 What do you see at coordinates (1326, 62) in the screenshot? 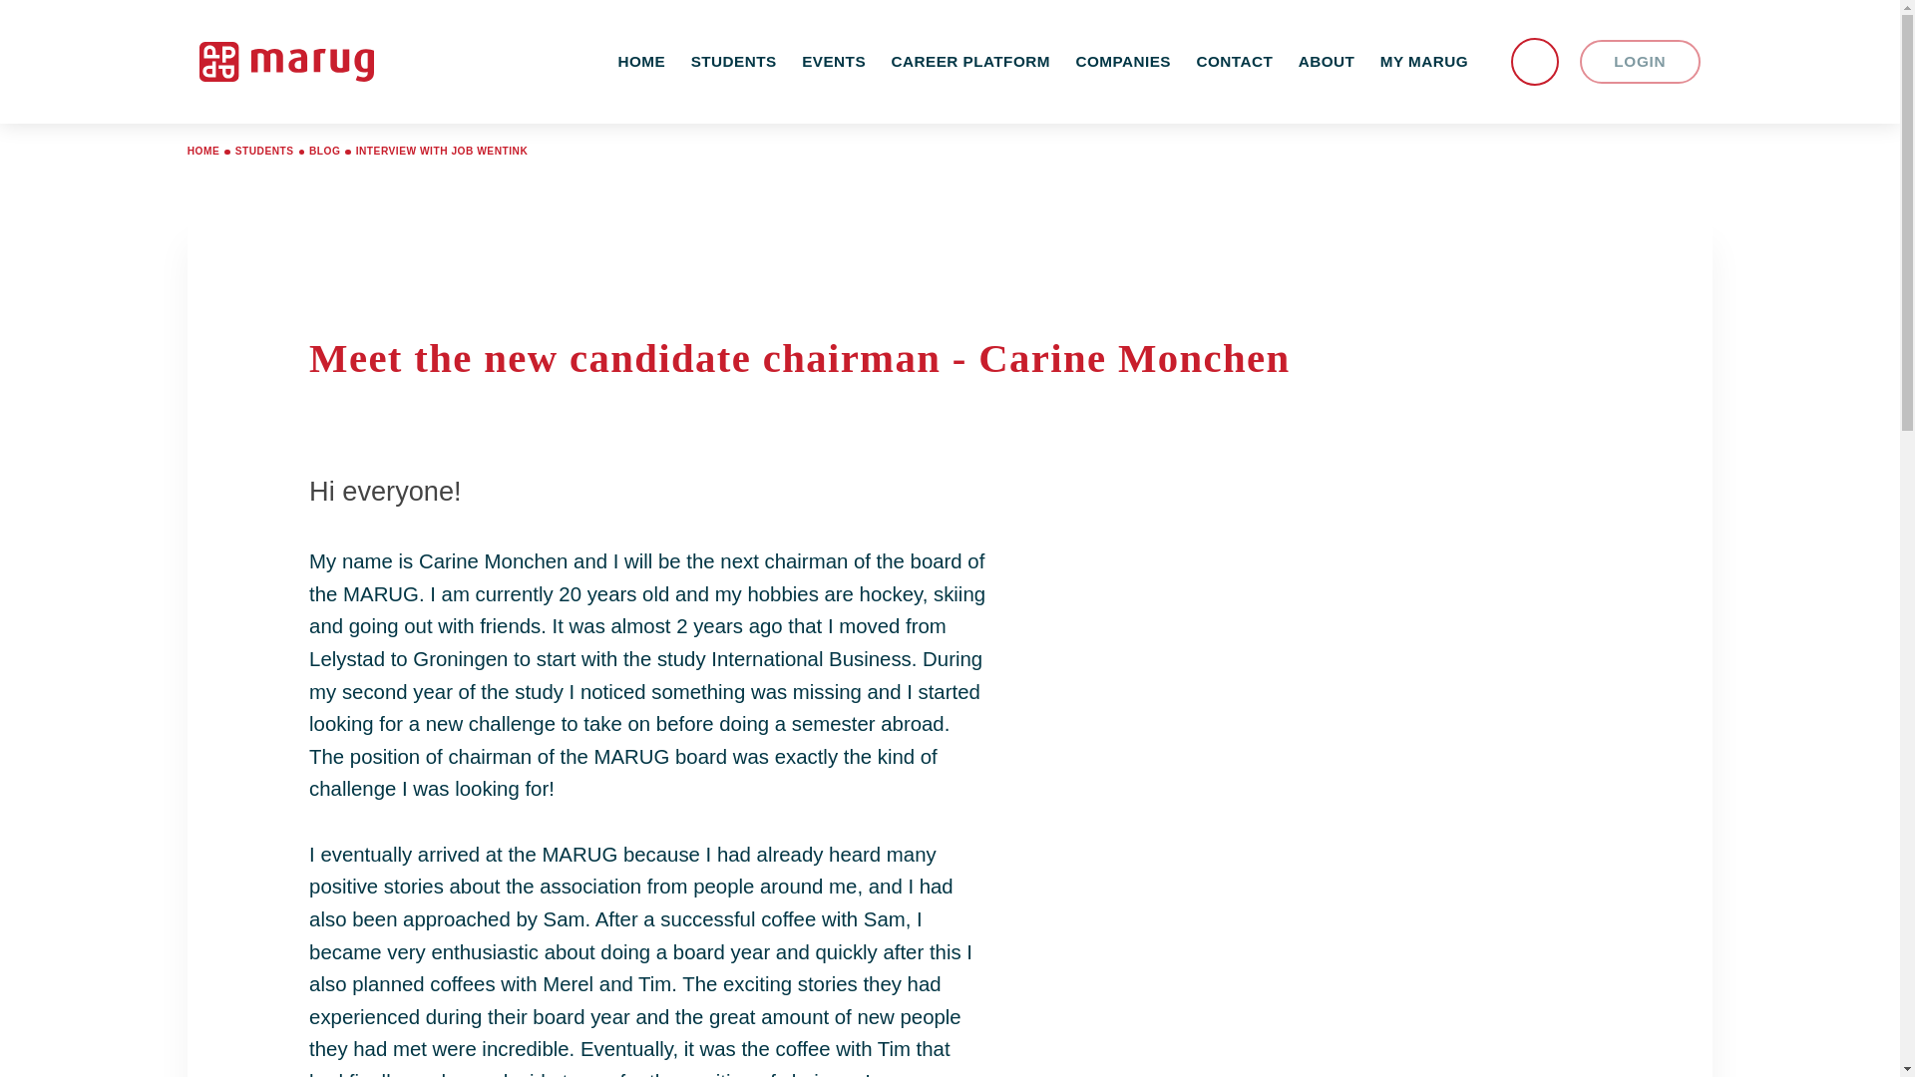
I see `ABOUT` at bounding box center [1326, 62].